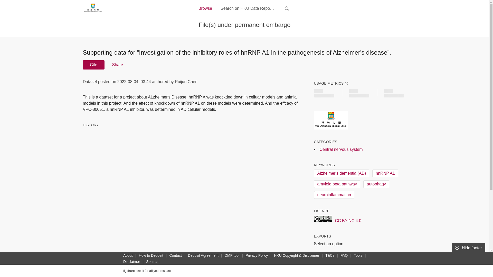 This screenshot has width=493, height=277. What do you see at coordinates (337, 184) in the screenshot?
I see `amyloid beta pathway` at bounding box center [337, 184].